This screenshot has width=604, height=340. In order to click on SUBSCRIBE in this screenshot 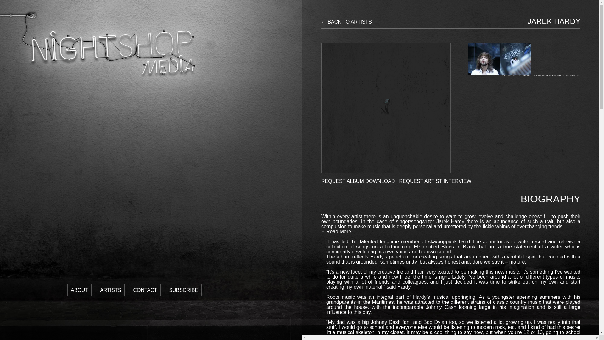, I will do `click(184, 290)`.